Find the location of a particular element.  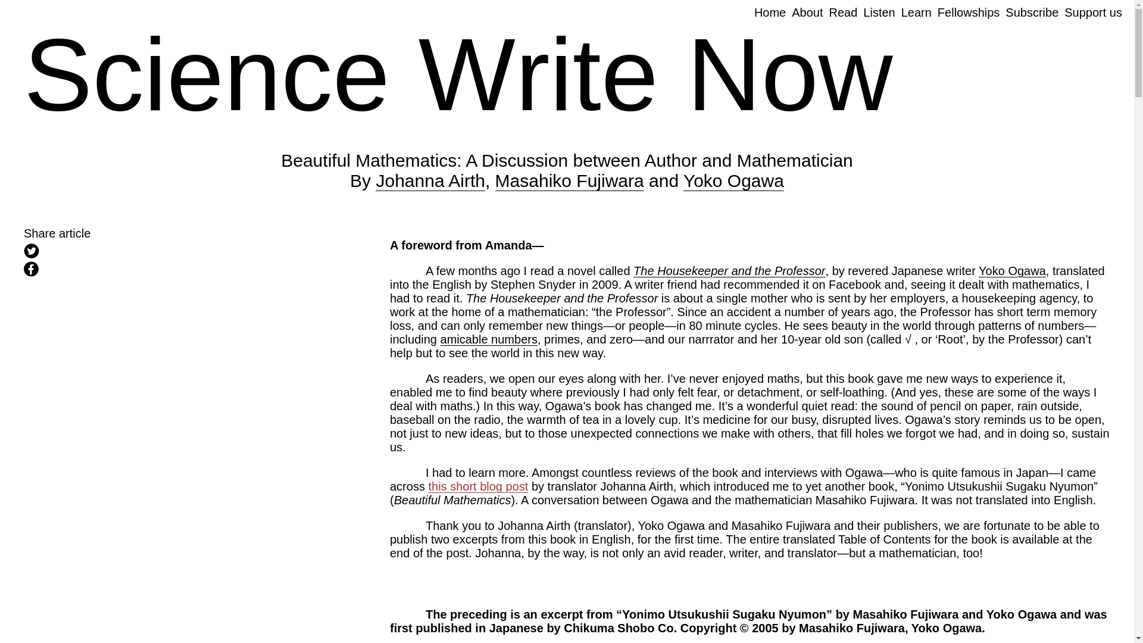

The Housekeeper and the Professor is located at coordinates (729, 270).